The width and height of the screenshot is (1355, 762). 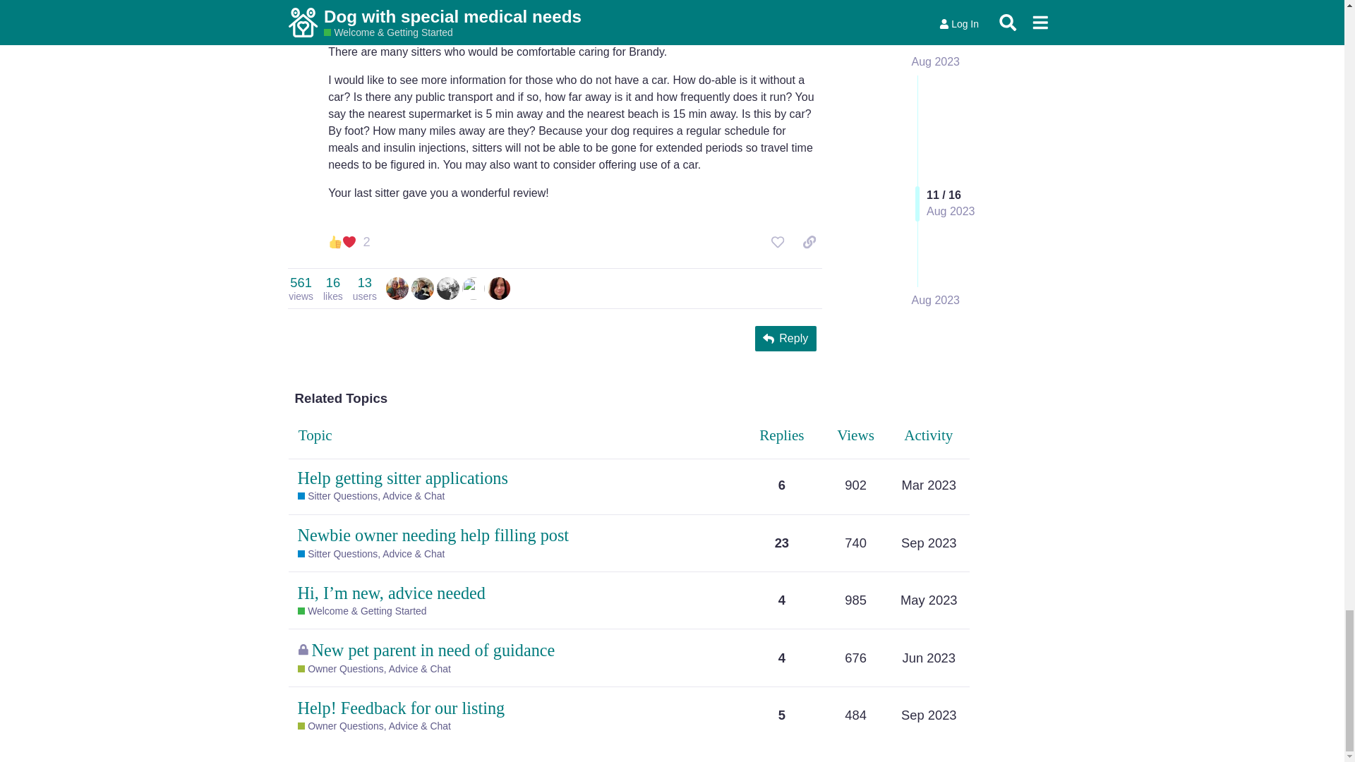 I want to click on DENISE64, so click(x=473, y=286).